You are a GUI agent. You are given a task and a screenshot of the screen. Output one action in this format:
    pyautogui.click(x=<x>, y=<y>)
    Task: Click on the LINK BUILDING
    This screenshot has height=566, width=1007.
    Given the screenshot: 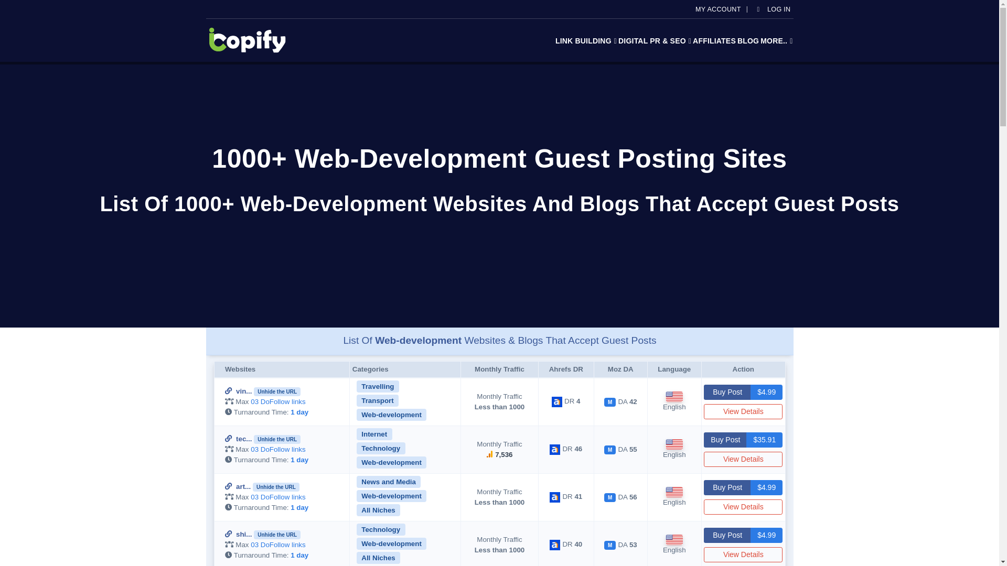 What is the action you would take?
    pyautogui.click(x=585, y=41)
    